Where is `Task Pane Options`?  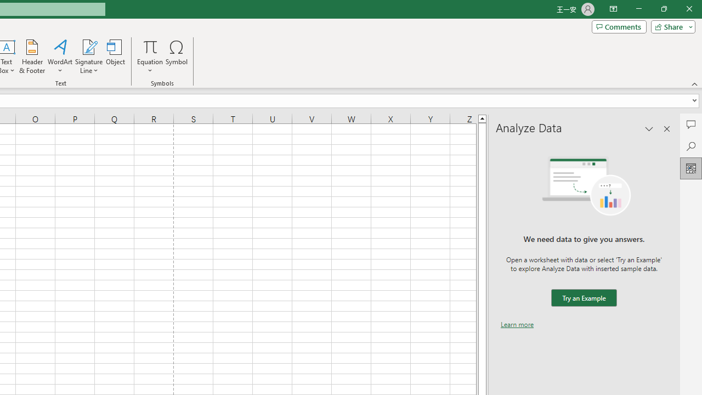 Task Pane Options is located at coordinates (649, 128).